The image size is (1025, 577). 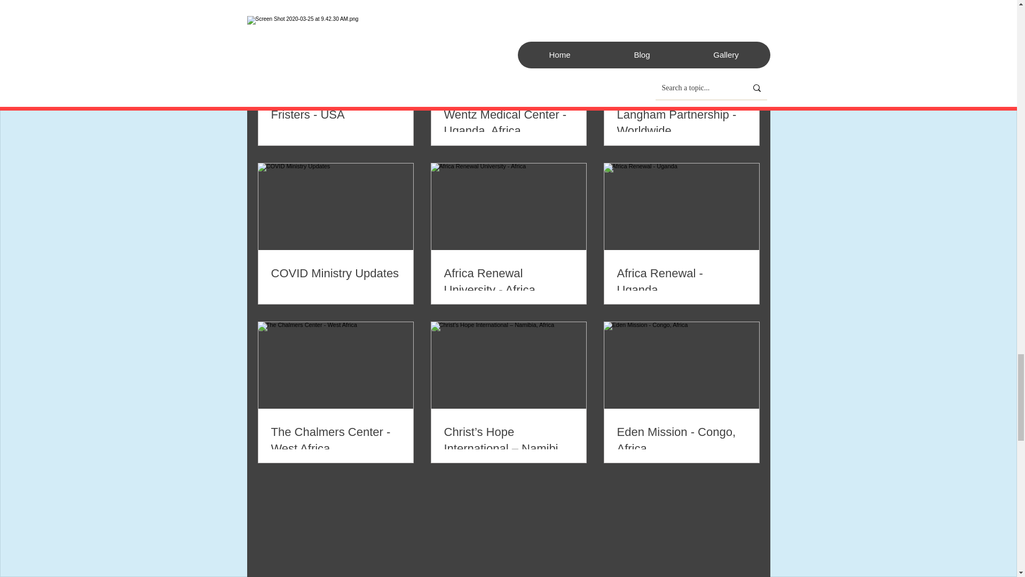 What do you see at coordinates (681, 440) in the screenshot?
I see `Eden Mission - Congo, Africa` at bounding box center [681, 440].